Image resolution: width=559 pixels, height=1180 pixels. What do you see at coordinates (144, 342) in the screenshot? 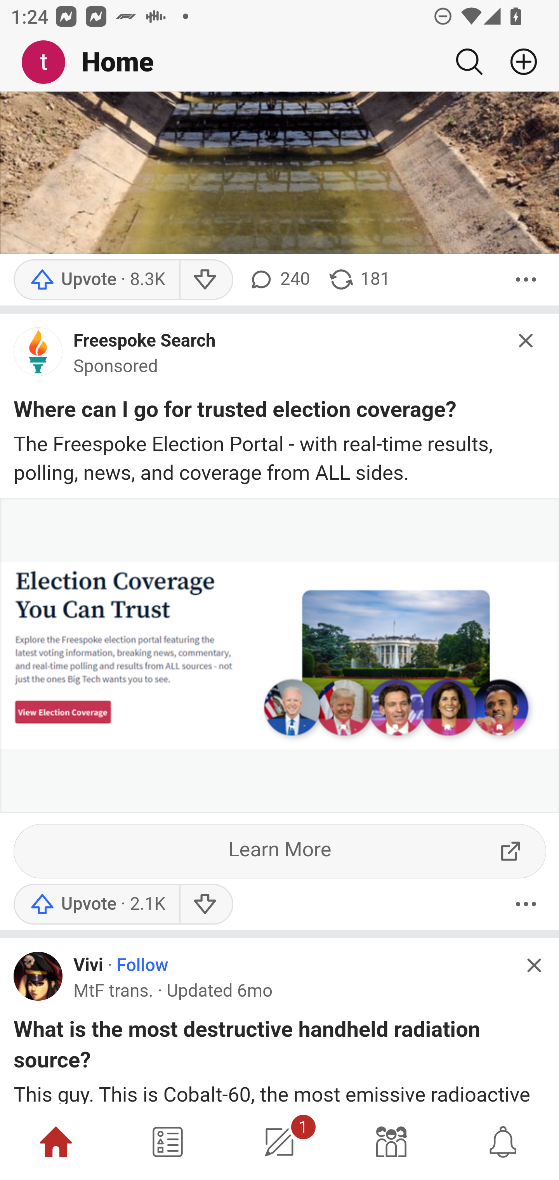
I see `Freespoke Search` at bounding box center [144, 342].